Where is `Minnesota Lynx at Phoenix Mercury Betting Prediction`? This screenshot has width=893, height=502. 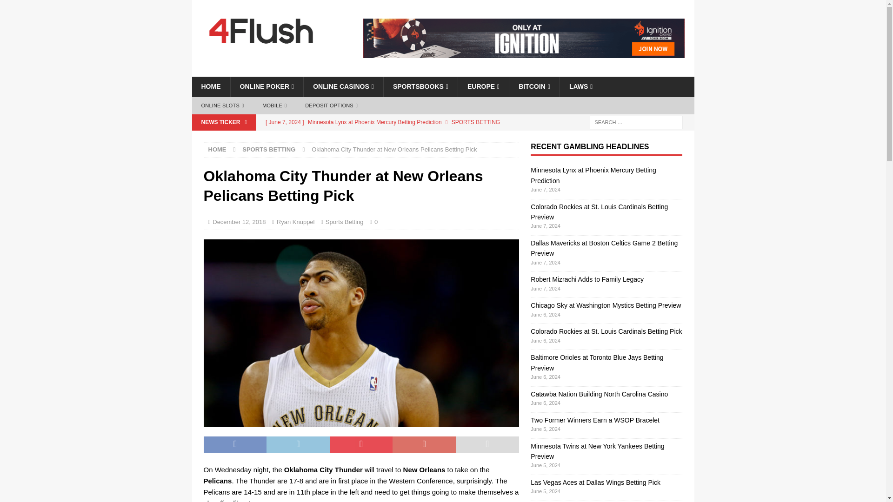 Minnesota Lynx at Phoenix Mercury Betting Prediction is located at coordinates (389, 122).